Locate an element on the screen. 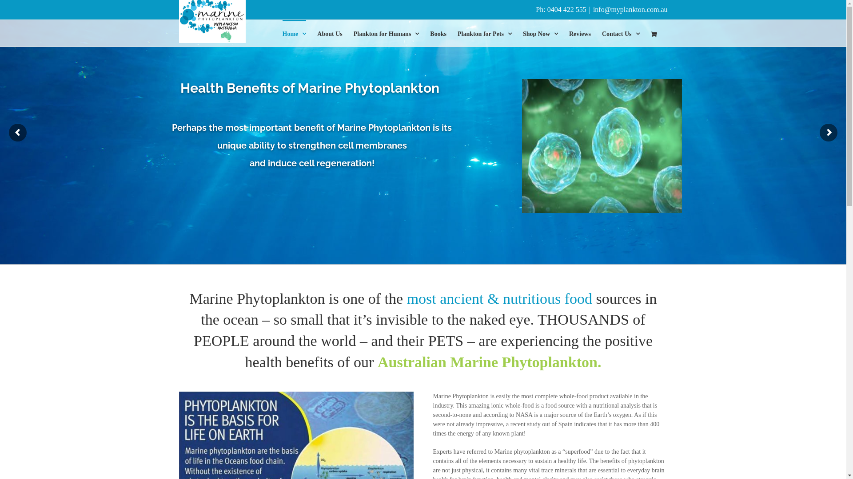 The image size is (853, 479). info@myplankton.com.au is located at coordinates (630, 10).